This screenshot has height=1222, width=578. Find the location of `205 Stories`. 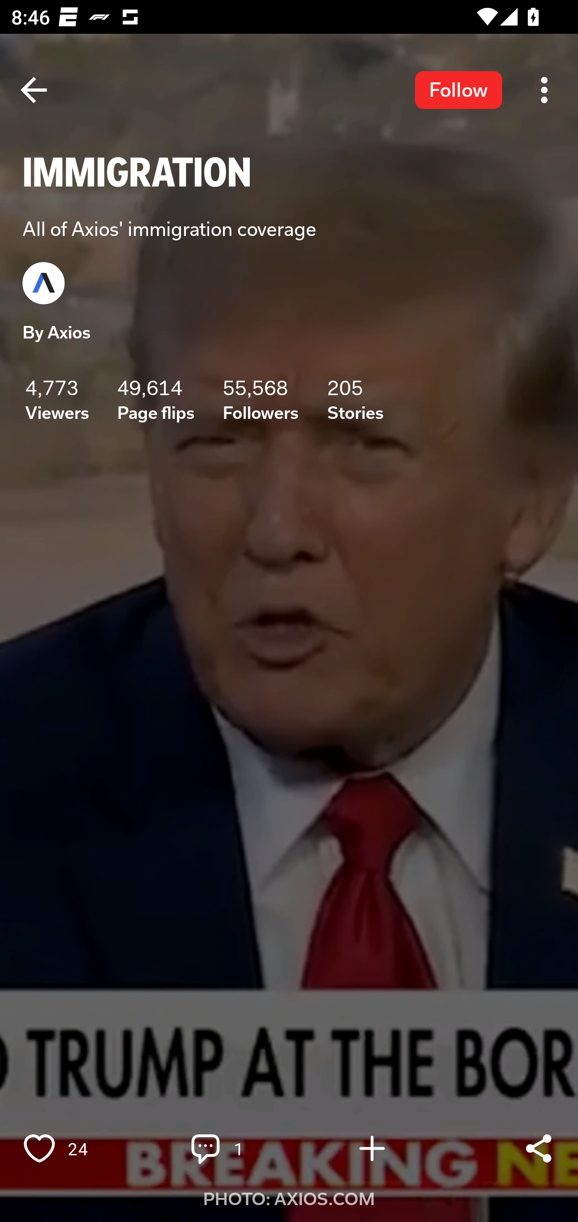

205 Stories is located at coordinates (356, 400).